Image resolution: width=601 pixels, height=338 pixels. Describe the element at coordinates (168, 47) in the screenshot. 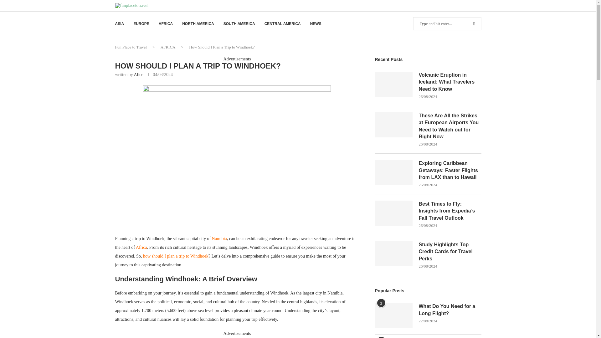

I see `AFRICA` at that location.